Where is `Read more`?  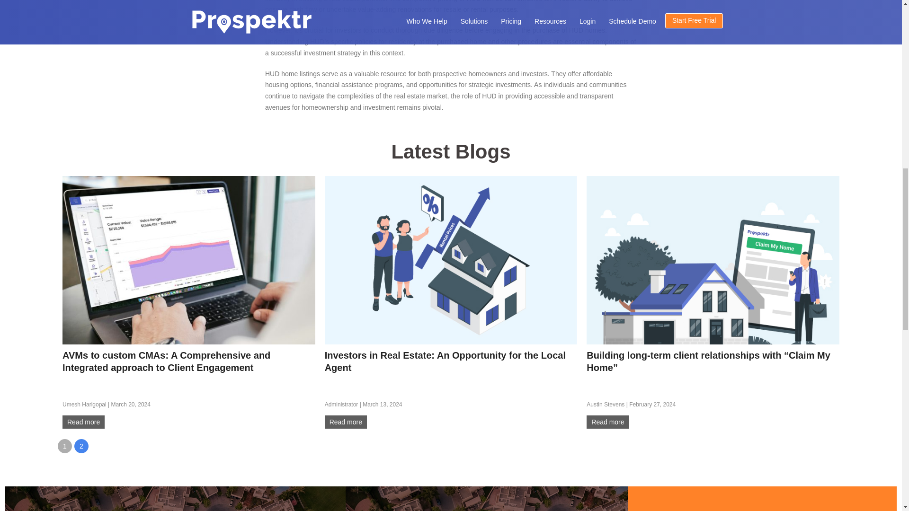
Read more is located at coordinates (83, 422).